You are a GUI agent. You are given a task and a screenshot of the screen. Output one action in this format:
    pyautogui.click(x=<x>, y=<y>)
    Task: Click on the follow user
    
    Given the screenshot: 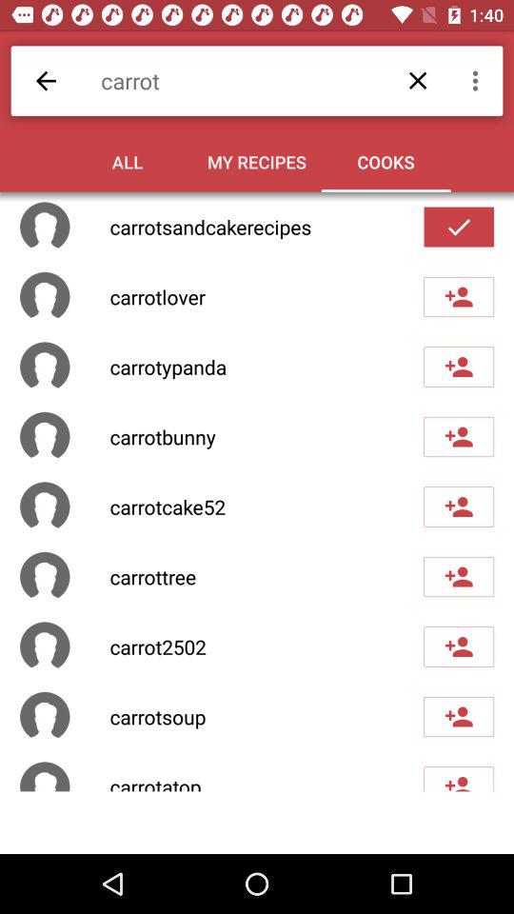 What is the action you would take?
    pyautogui.click(x=459, y=507)
    